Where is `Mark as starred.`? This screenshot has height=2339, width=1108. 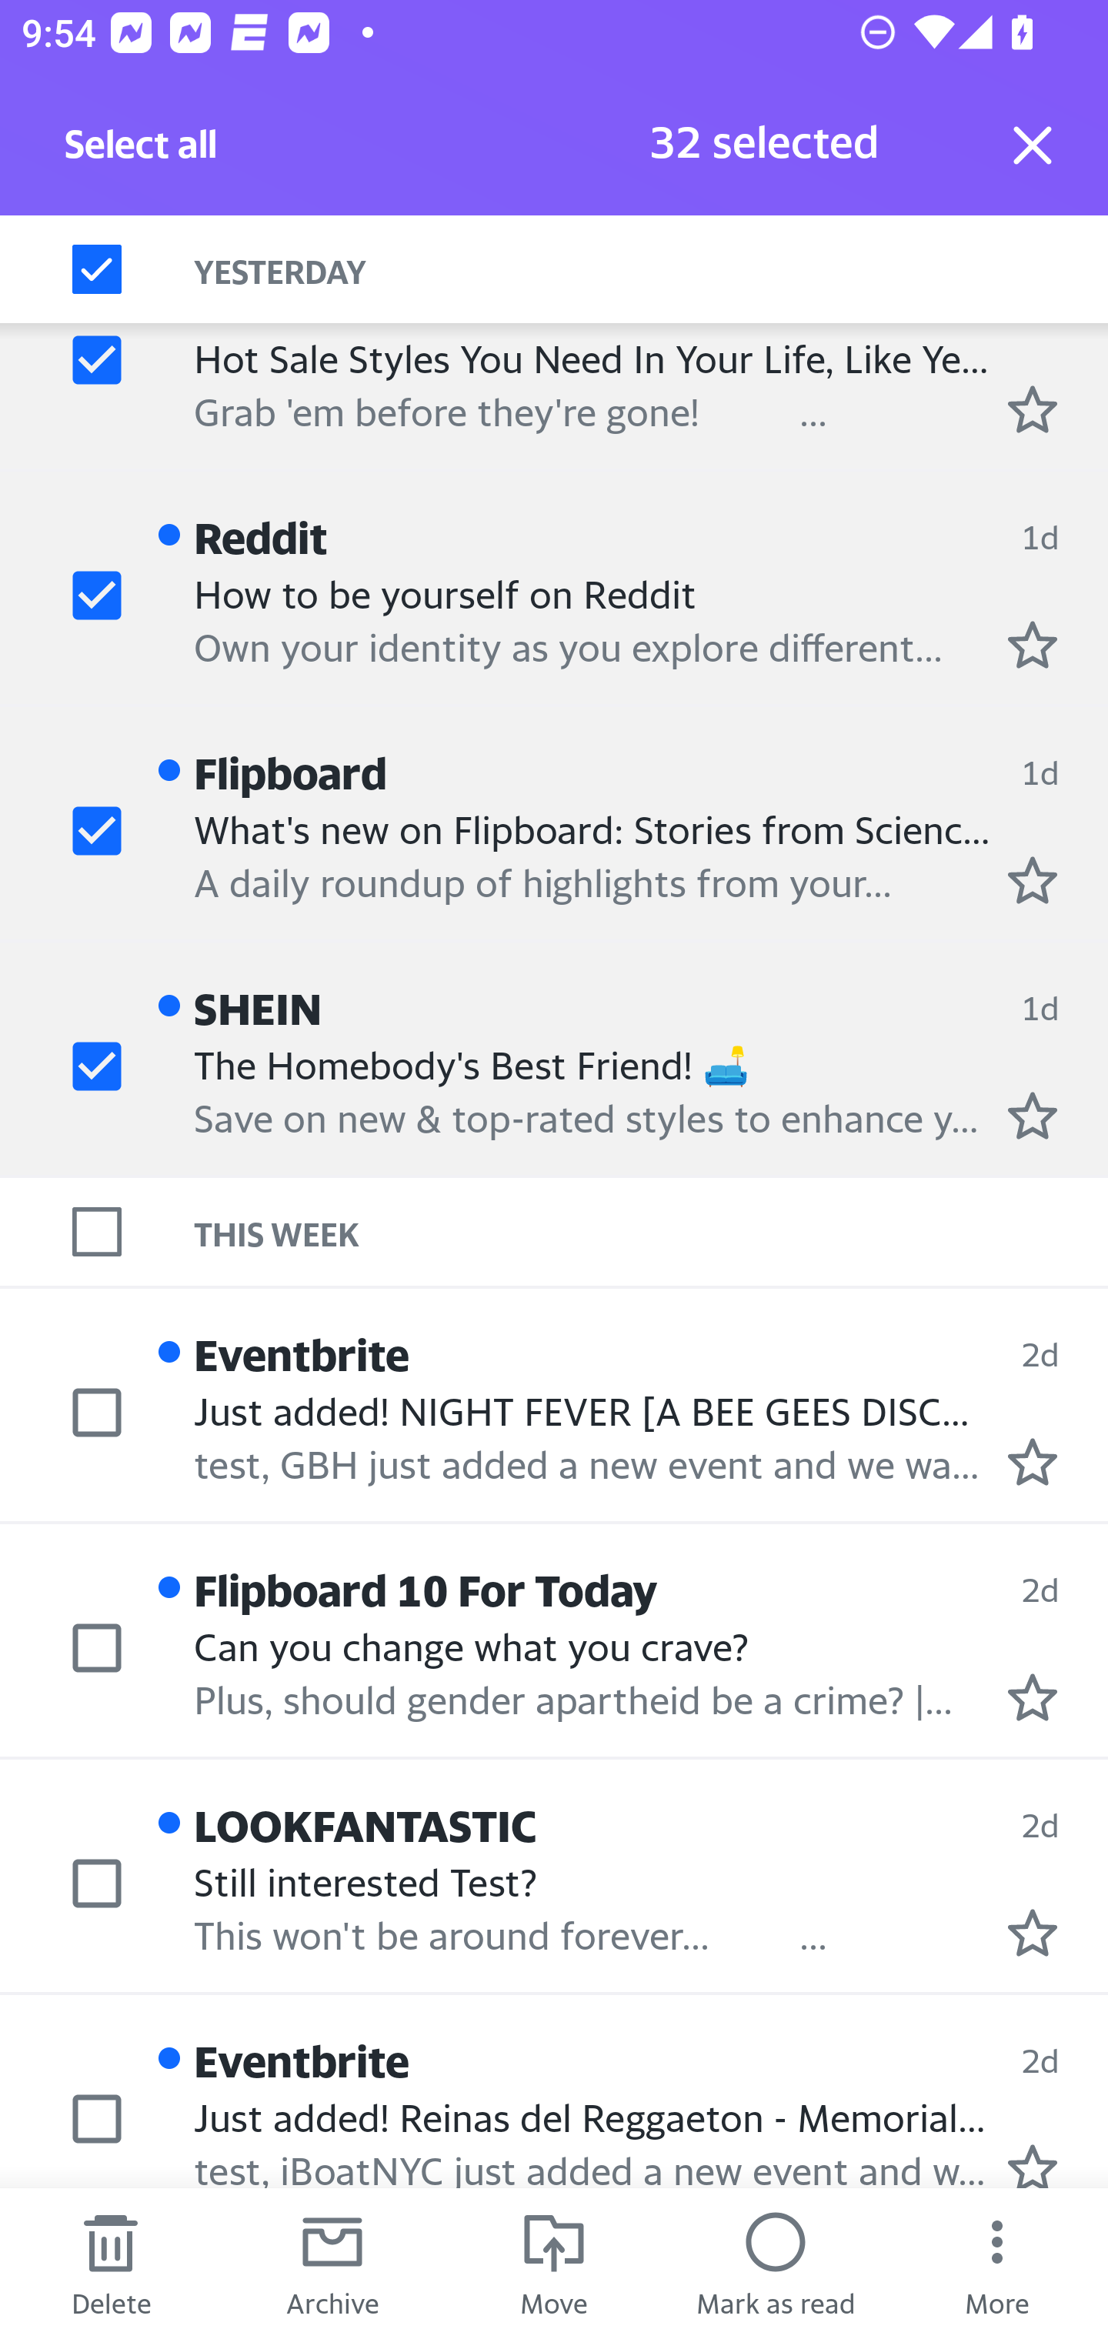 Mark as starred. is located at coordinates (1033, 1462).